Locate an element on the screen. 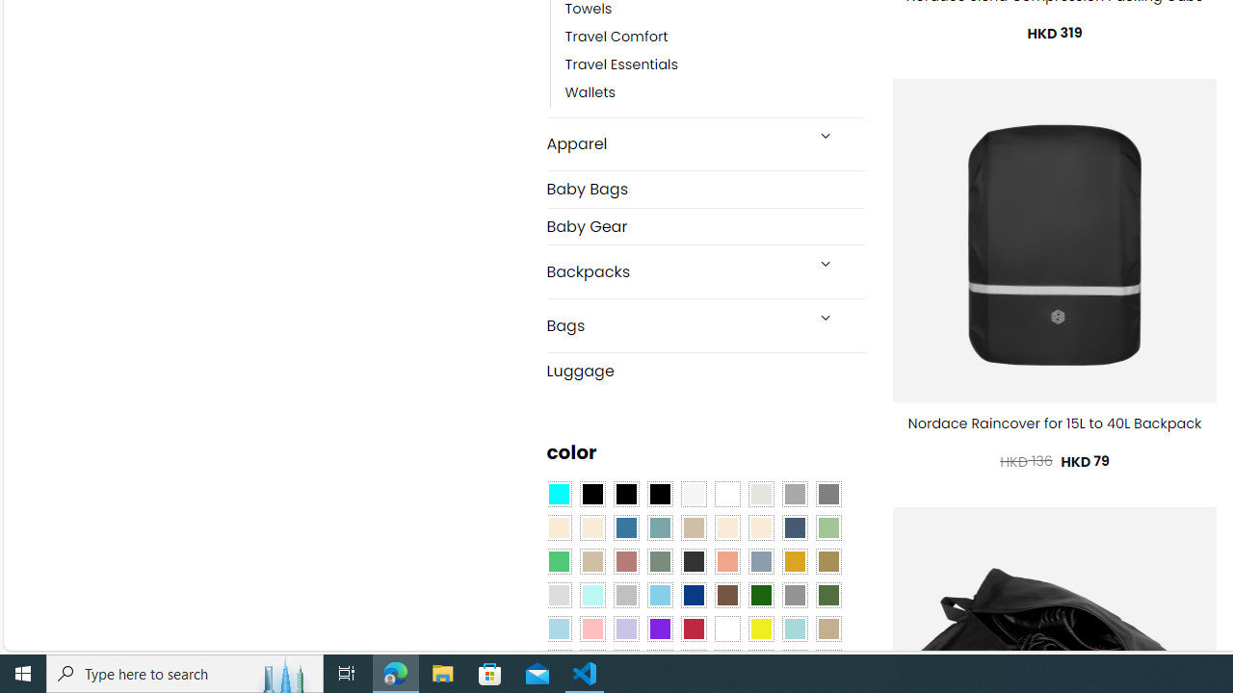 This screenshot has height=693, width=1233. Dark Gray is located at coordinates (794, 495).